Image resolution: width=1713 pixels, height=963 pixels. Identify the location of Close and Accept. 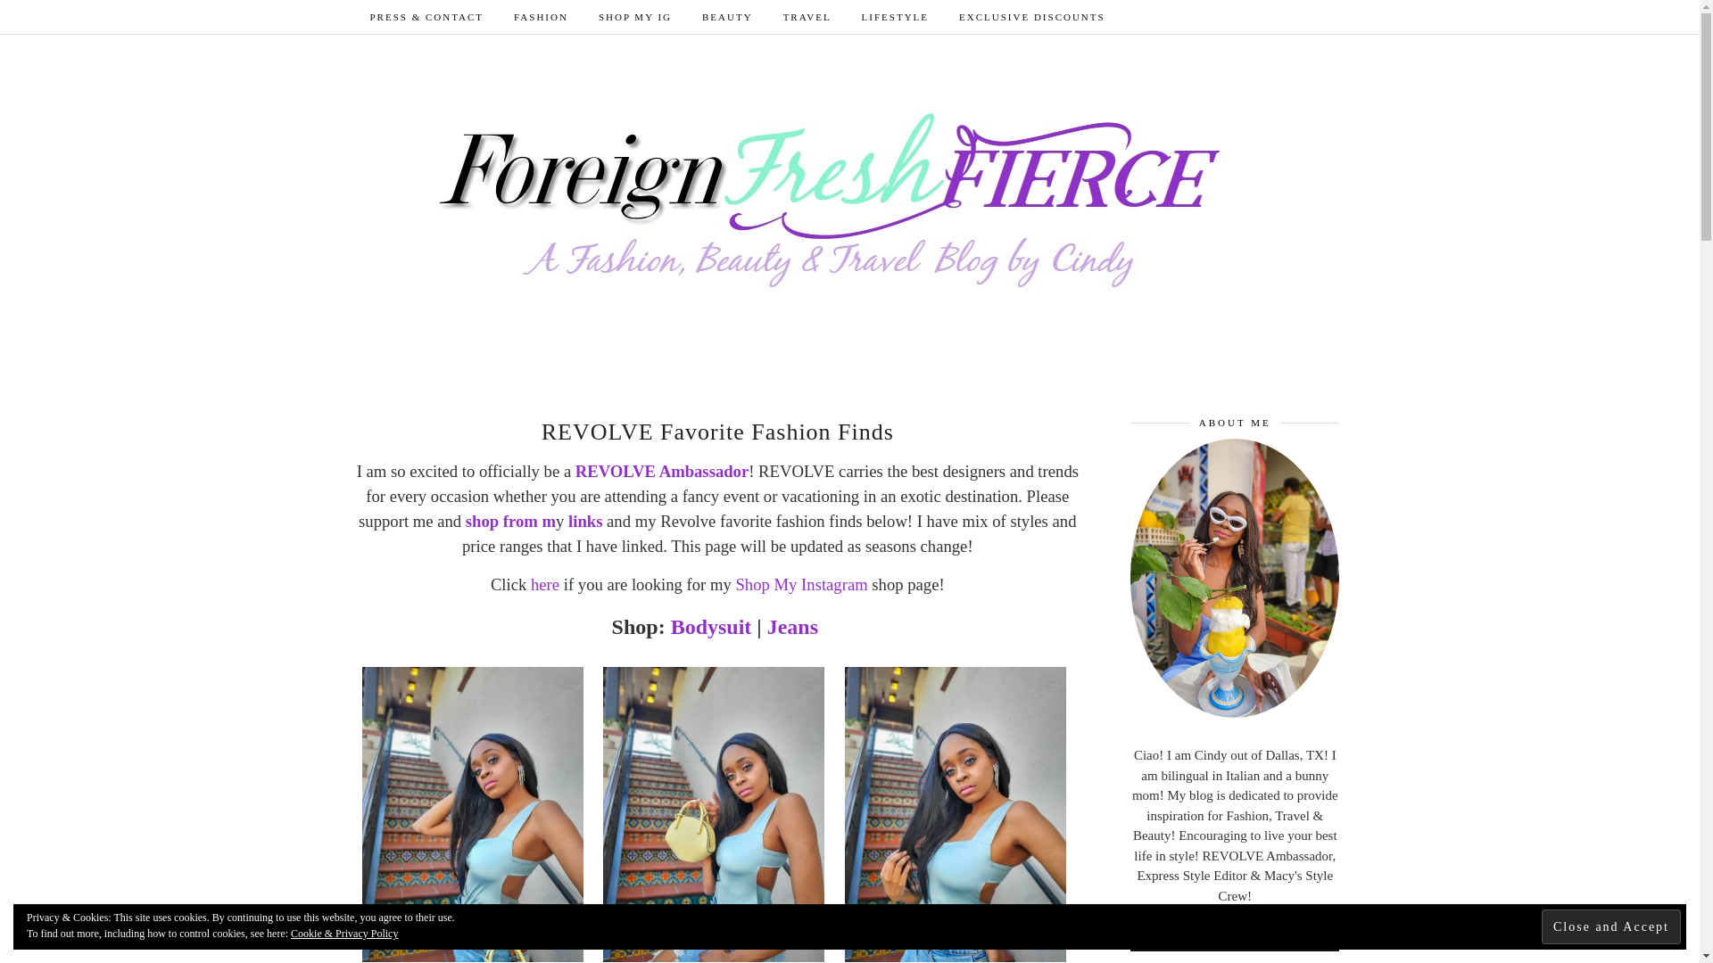
(1611, 926).